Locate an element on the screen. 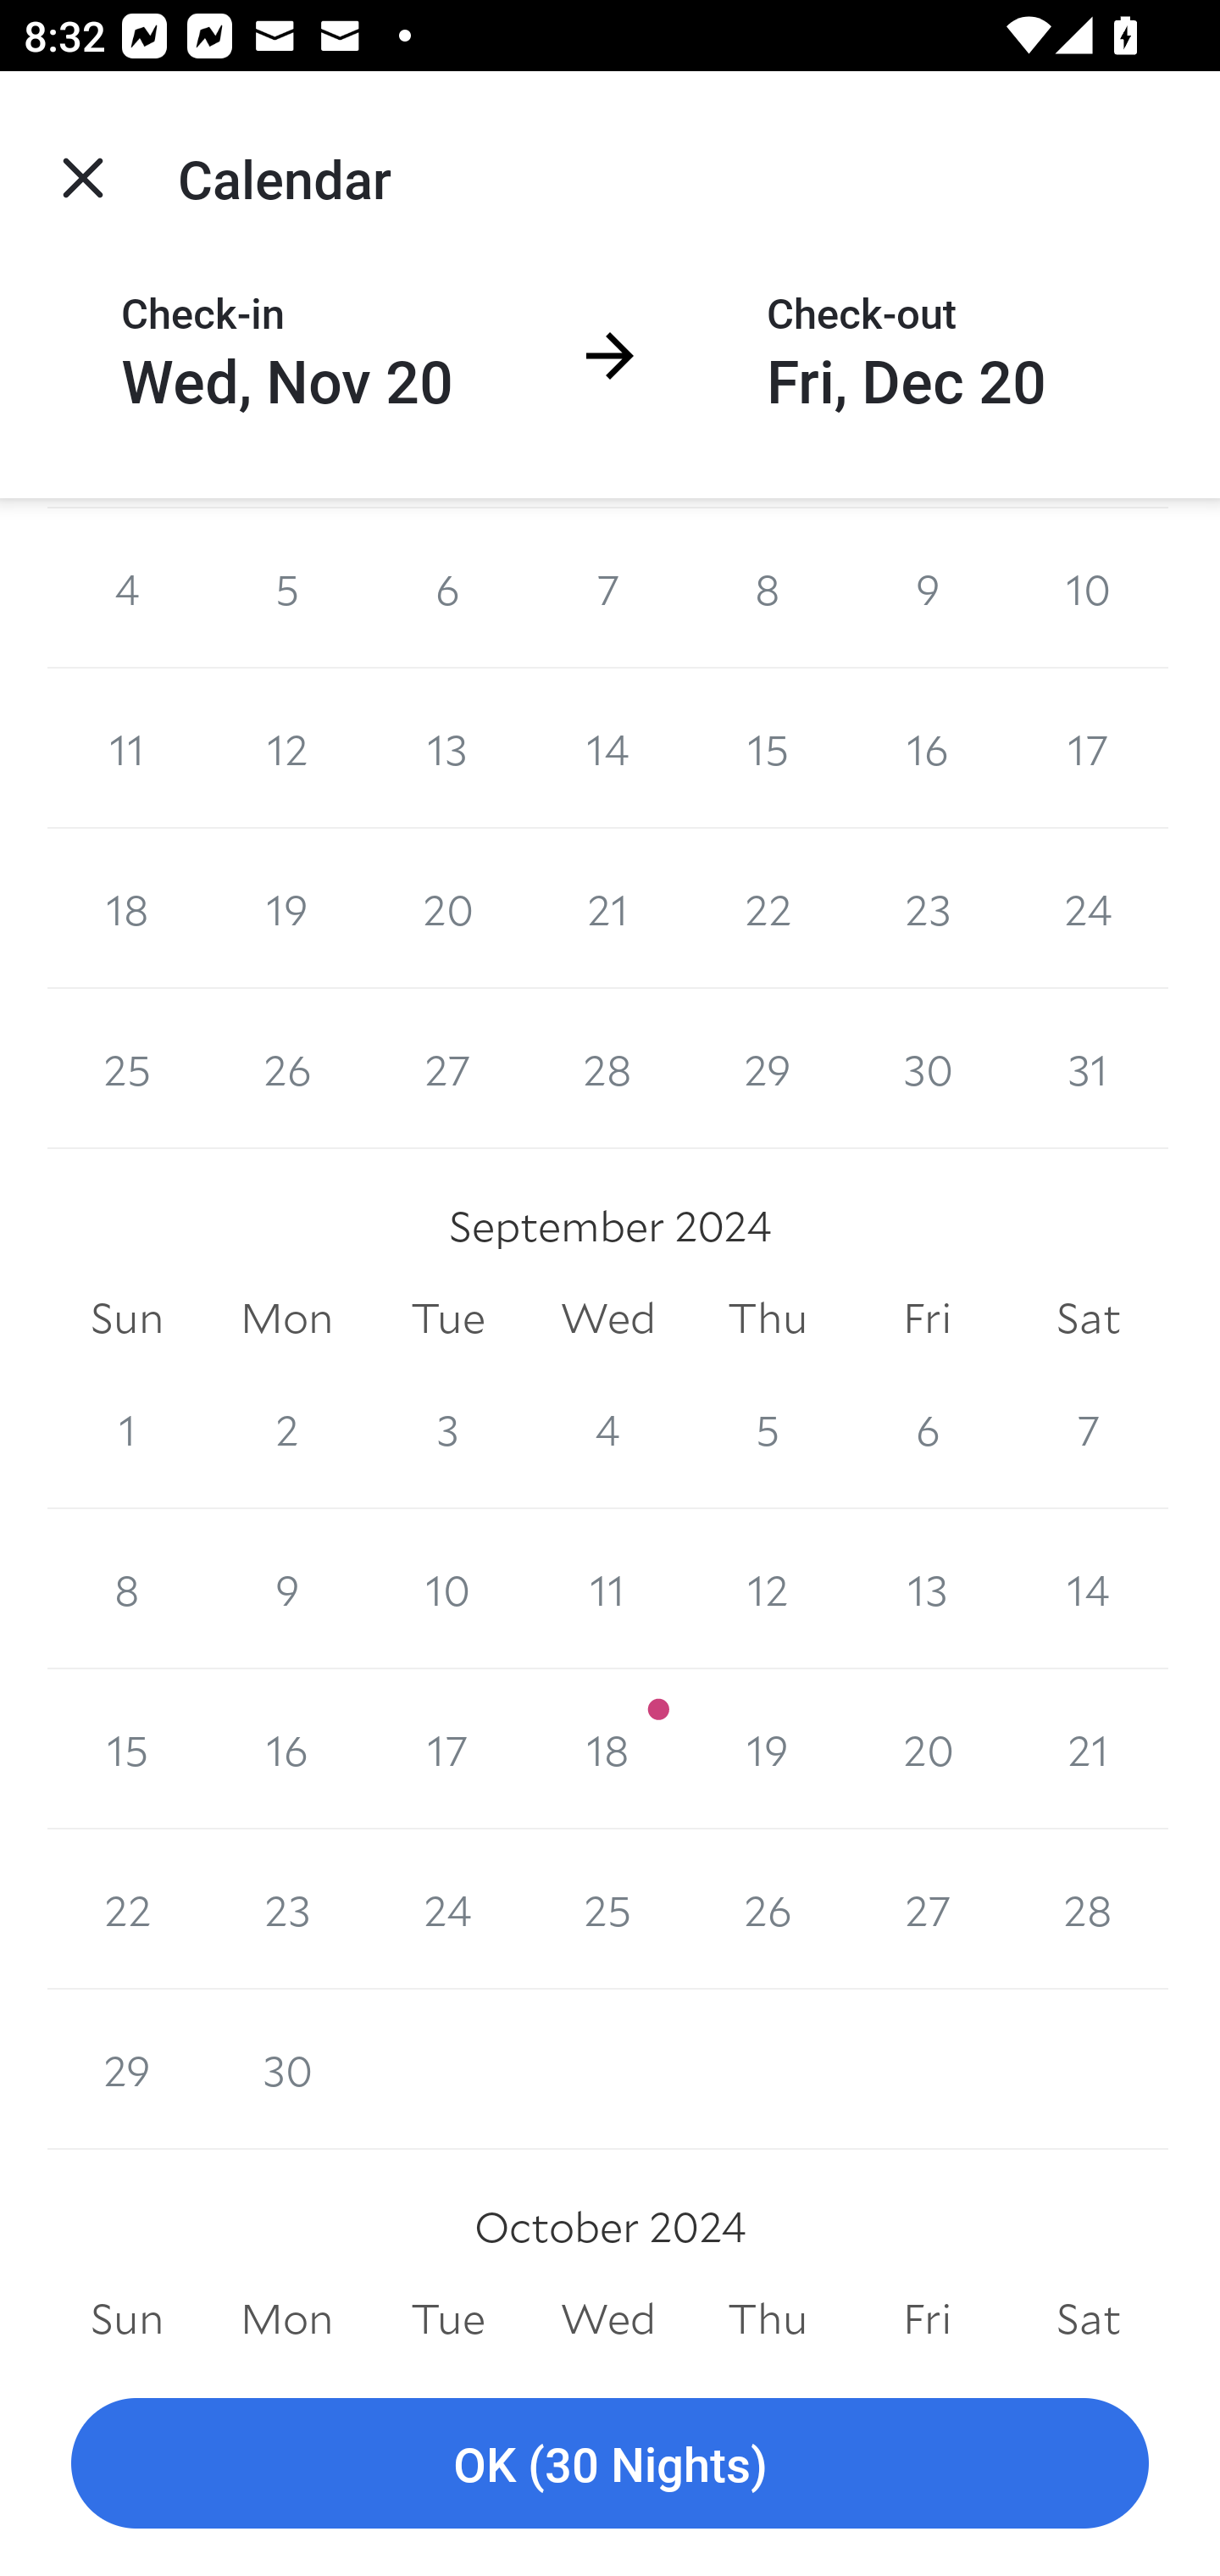  6 6 August 2024 is located at coordinates (447, 588).